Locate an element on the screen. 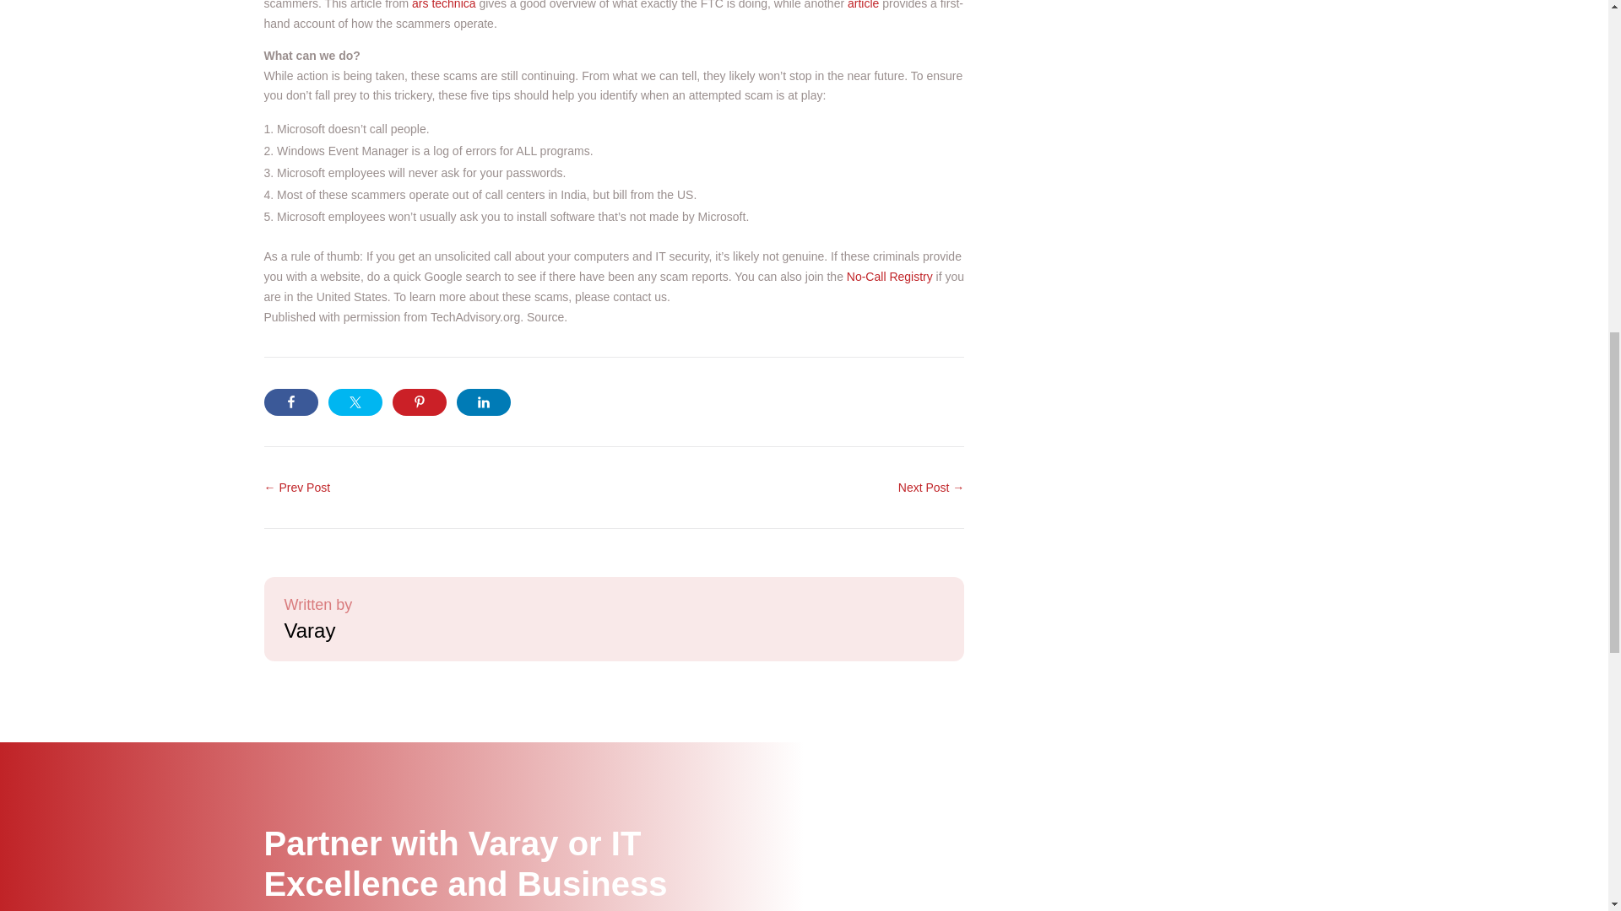 The image size is (1621, 911). Share on LinkedIn is located at coordinates (483, 402).